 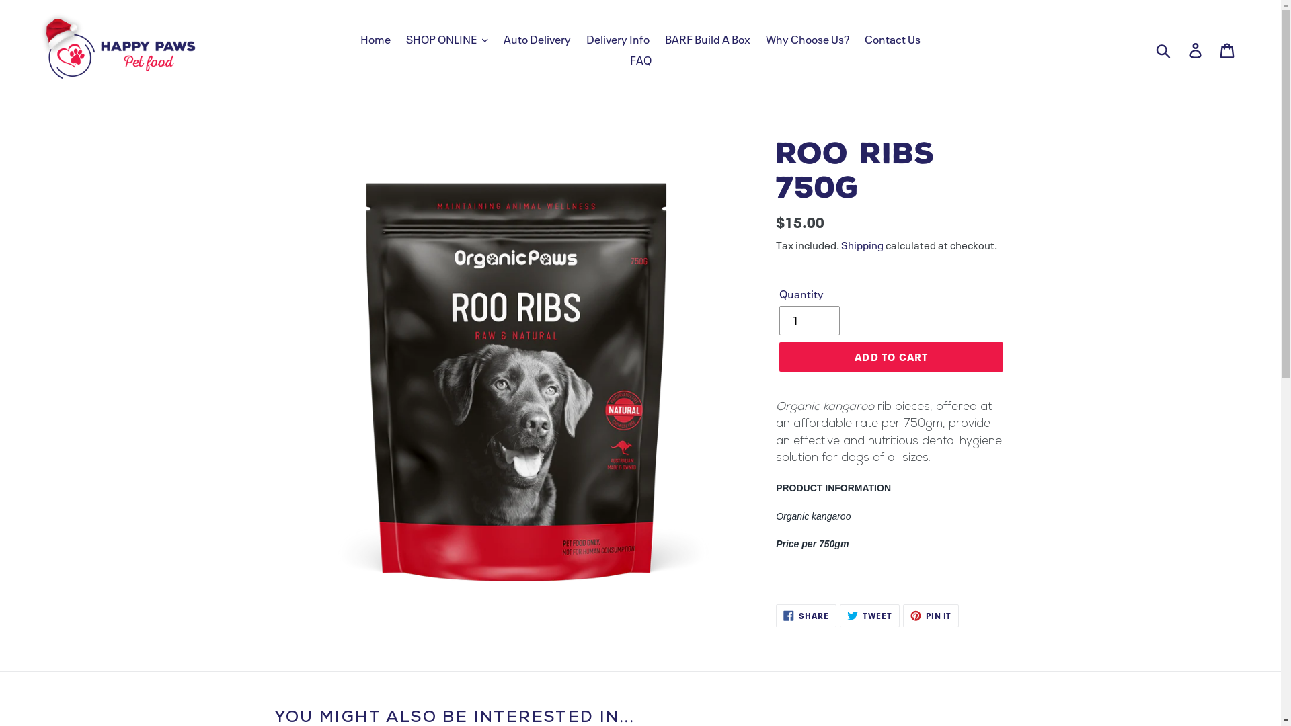 What do you see at coordinates (640, 60) in the screenshot?
I see `FAQ` at bounding box center [640, 60].